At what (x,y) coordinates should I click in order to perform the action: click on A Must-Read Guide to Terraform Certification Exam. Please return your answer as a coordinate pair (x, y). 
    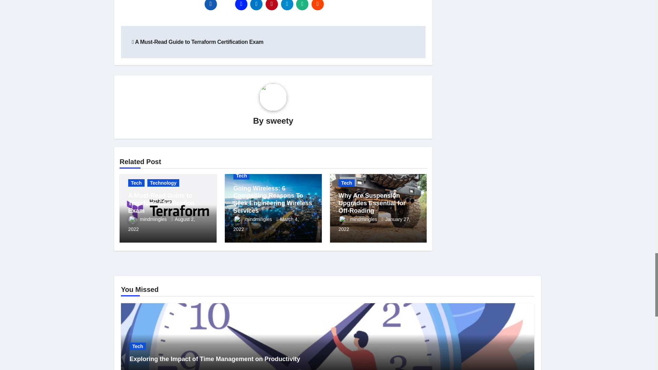
    Looking at the image, I should click on (198, 42).